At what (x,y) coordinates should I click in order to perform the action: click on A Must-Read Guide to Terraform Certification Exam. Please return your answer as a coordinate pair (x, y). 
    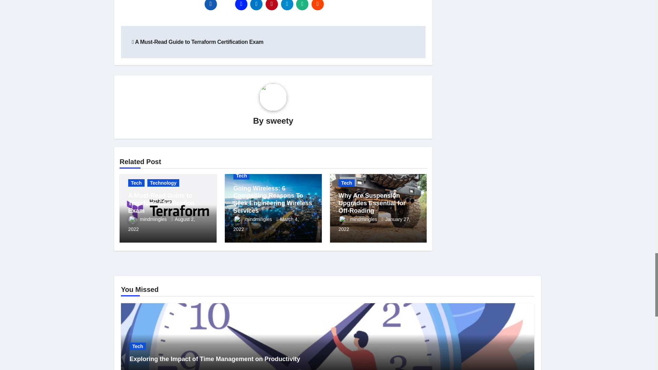
    Looking at the image, I should click on (198, 42).